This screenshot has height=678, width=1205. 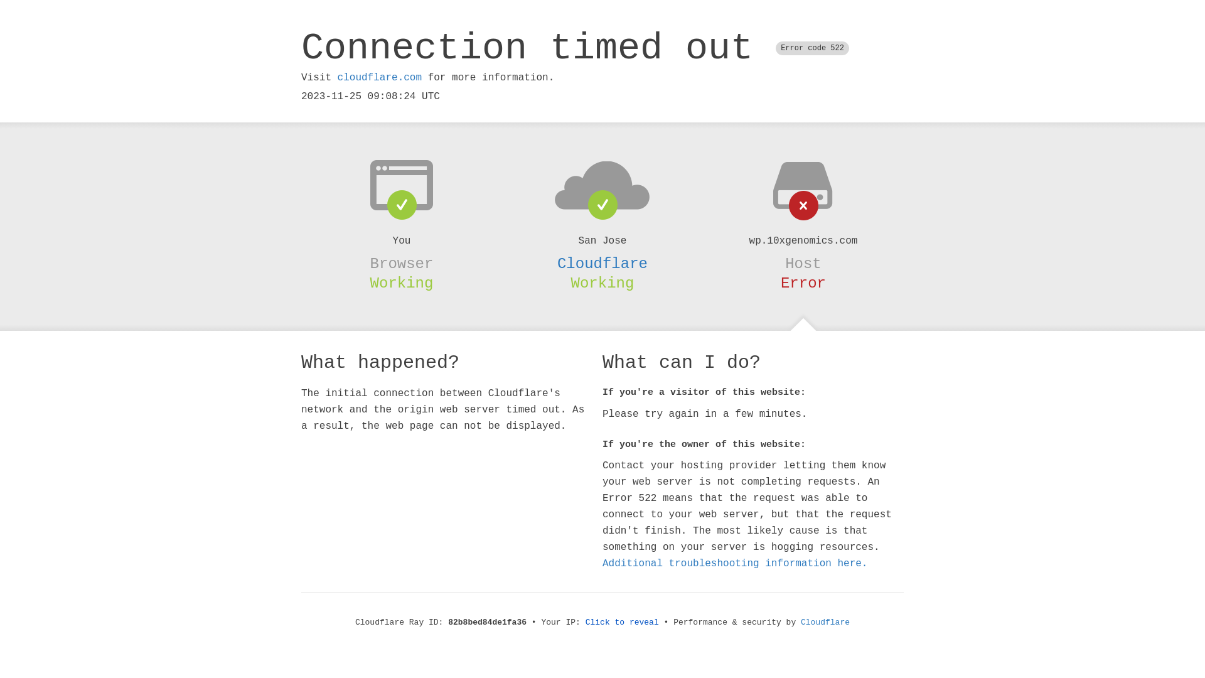 What do you see at coordinates (602, 264) in the screenshot?
I see `Cloudflare` at bounding box center [602, 264].